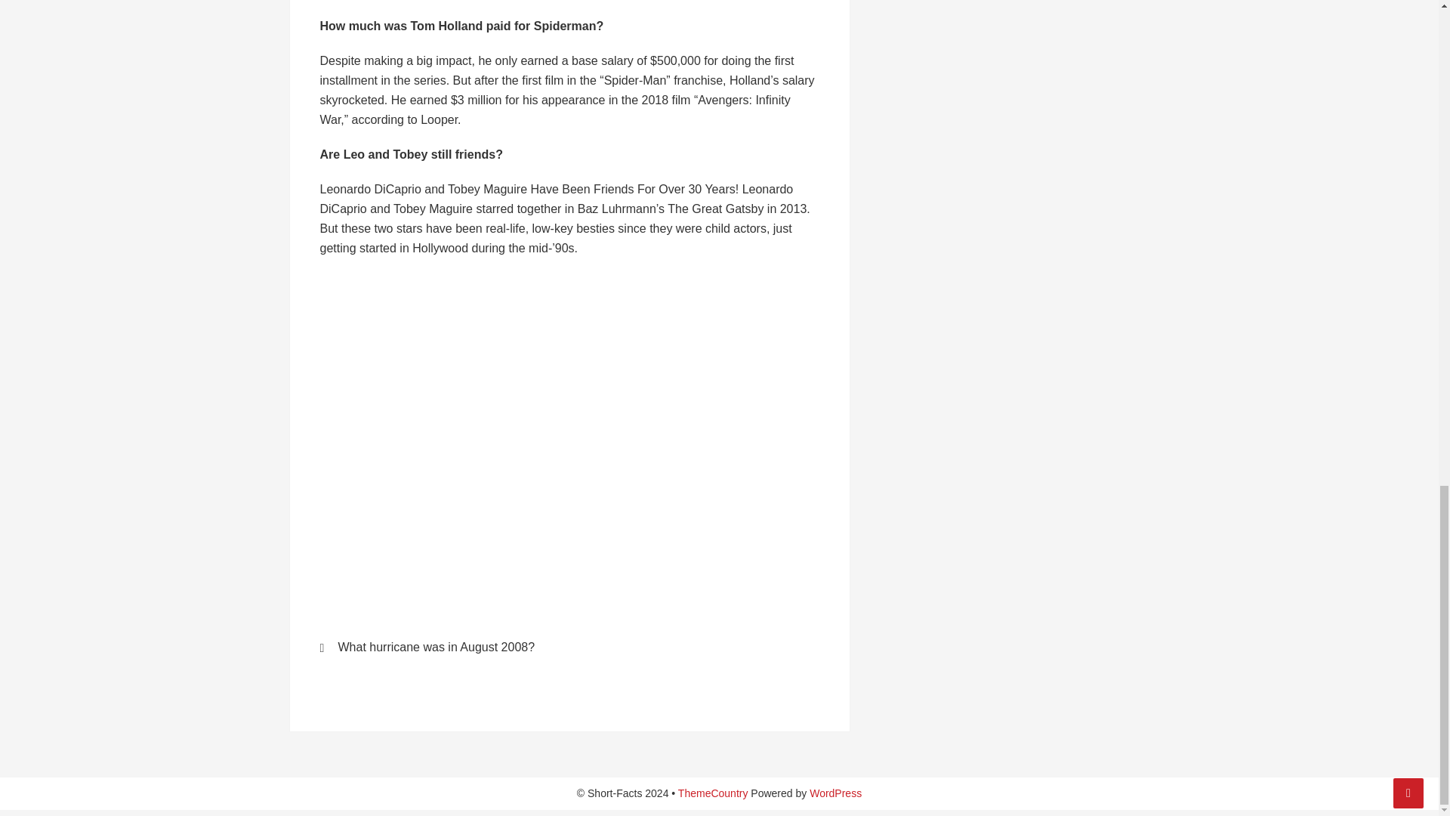 Image resolution: width=1450 pixels, height=816 pixels. Describe the element at coordinates (562, 410) in the screenshot. I see `Why Tobey Maguire Will Always Be the Best Spider-Man` at that location.